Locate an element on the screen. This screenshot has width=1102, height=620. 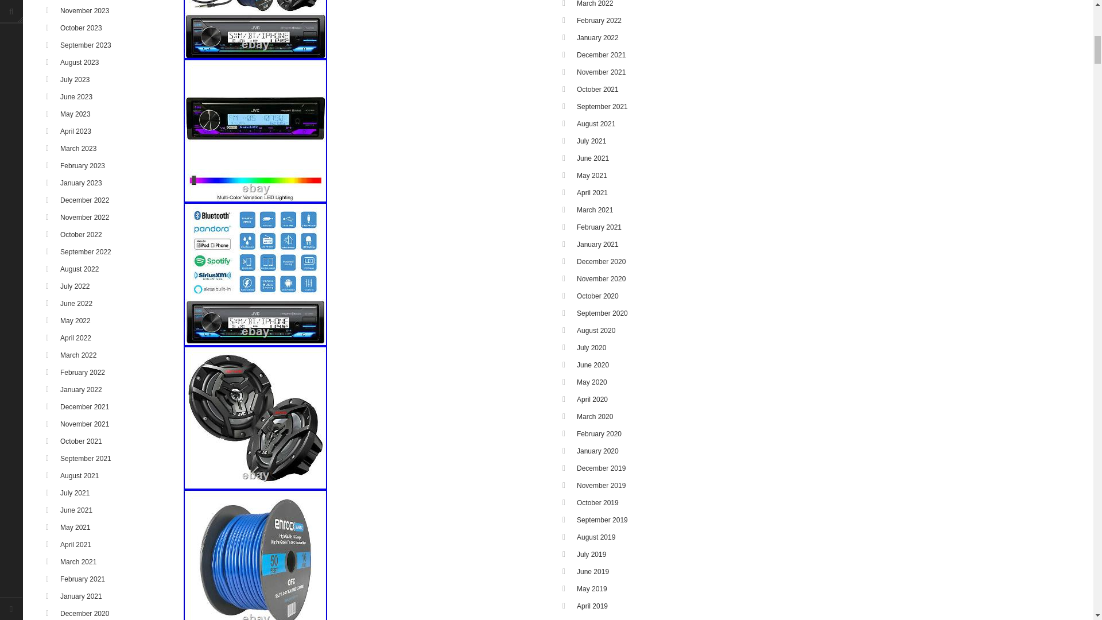
May 2022 is located at coordinates (75, 320).